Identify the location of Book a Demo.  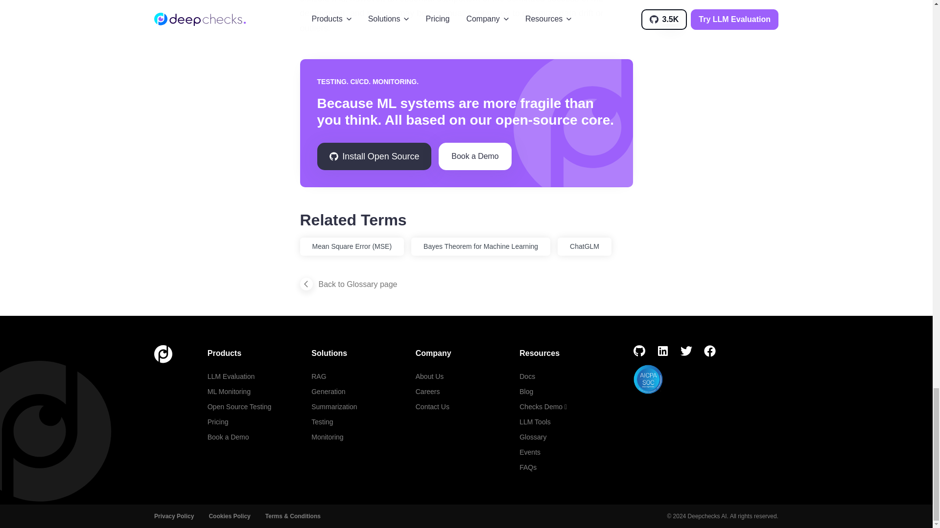
(475, 156).